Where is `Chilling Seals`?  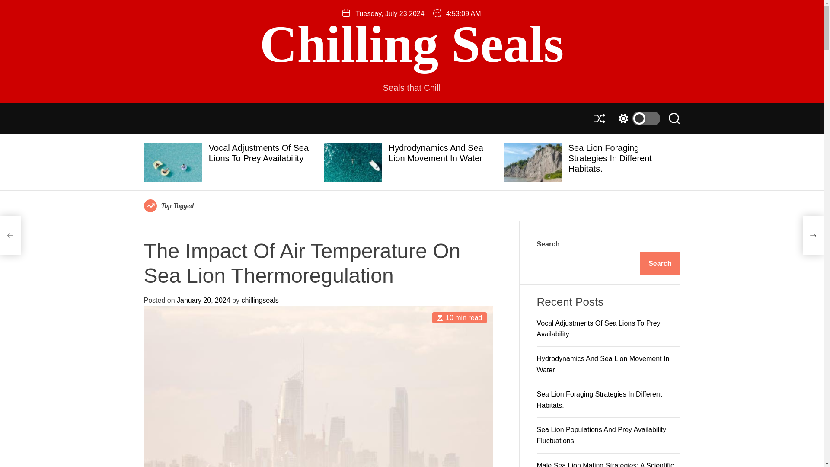
Chilling Seals is located at coordinates (412, 45).